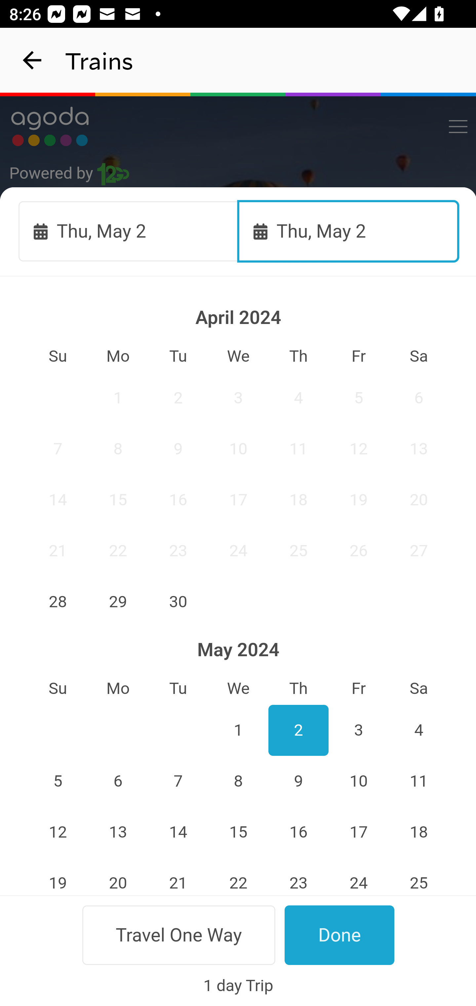 The width and height of the screenshot is (476, 1006). What do you see at coordinates (358, 398) in the screenshot?
I see `5` at bounding box center [358, 398].